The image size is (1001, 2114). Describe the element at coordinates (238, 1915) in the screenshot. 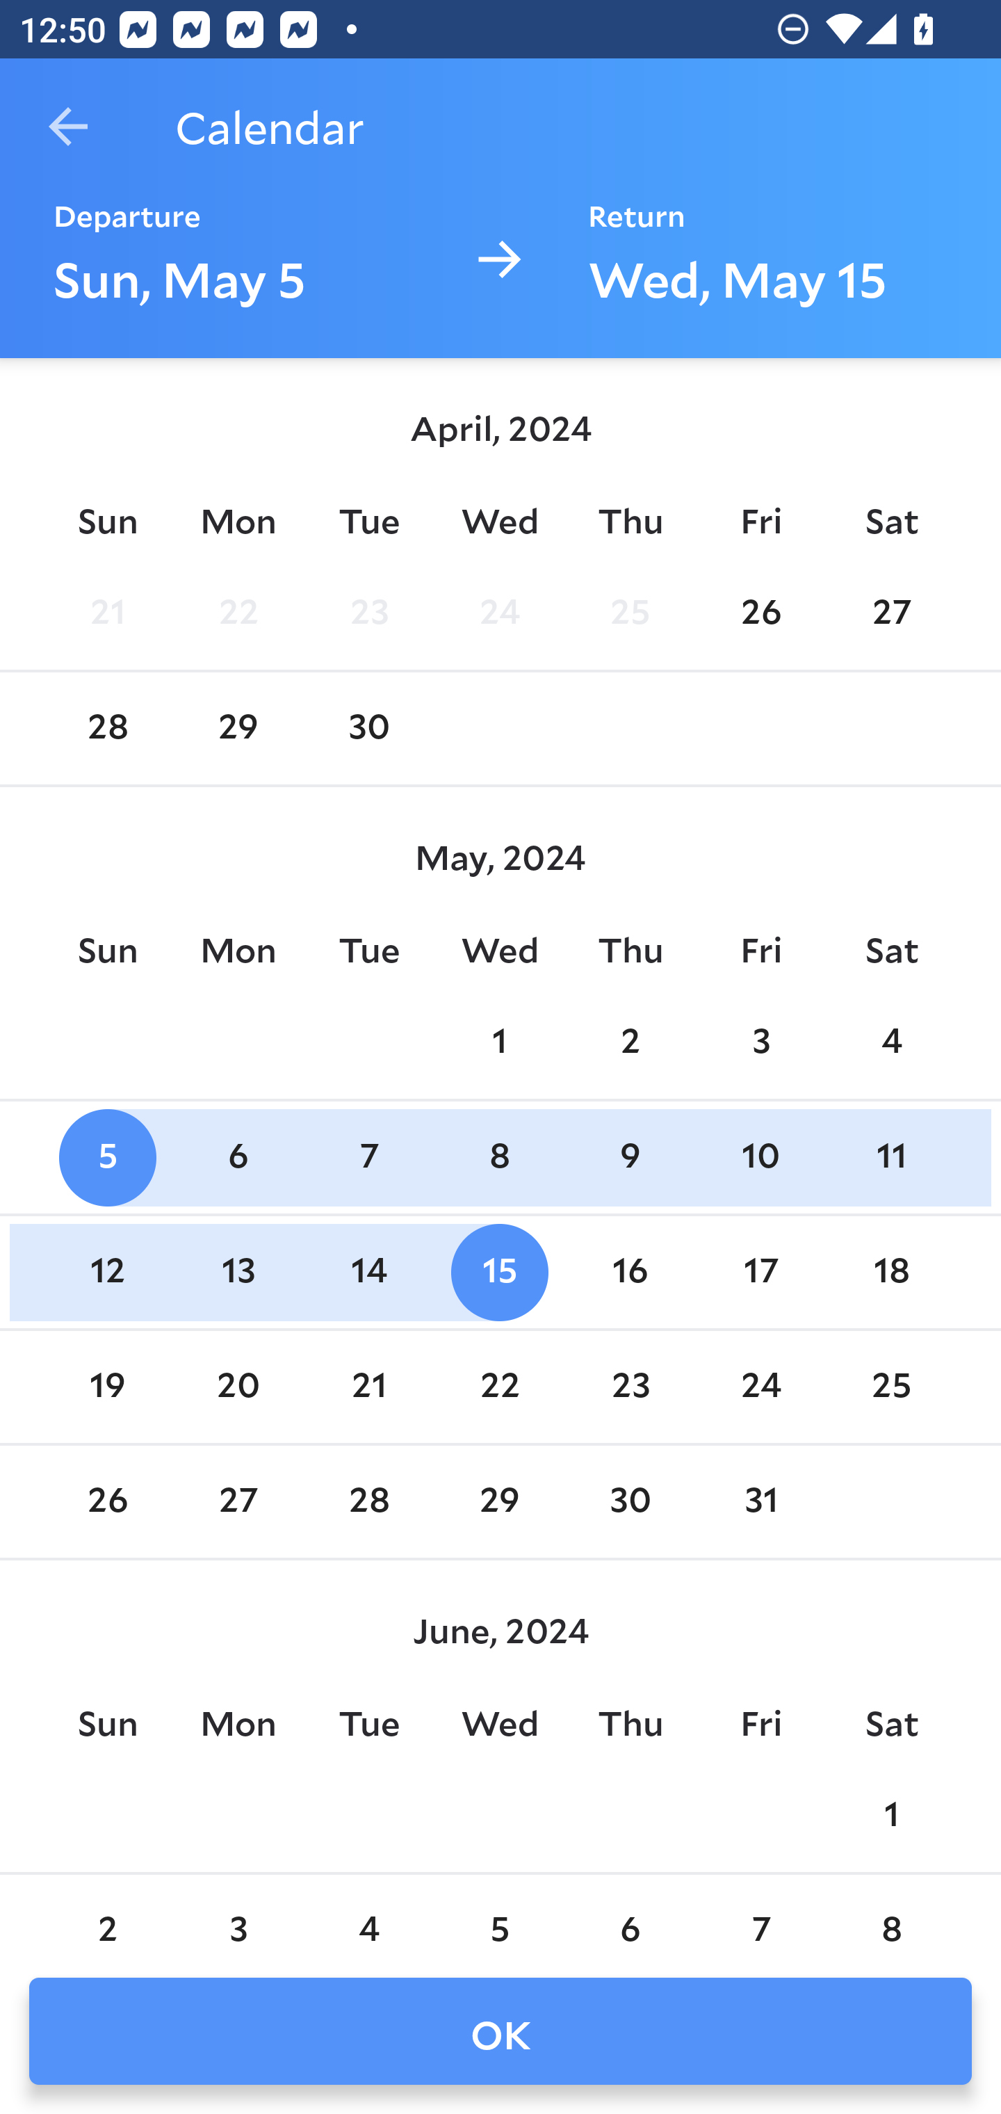

I see `3` at that location.